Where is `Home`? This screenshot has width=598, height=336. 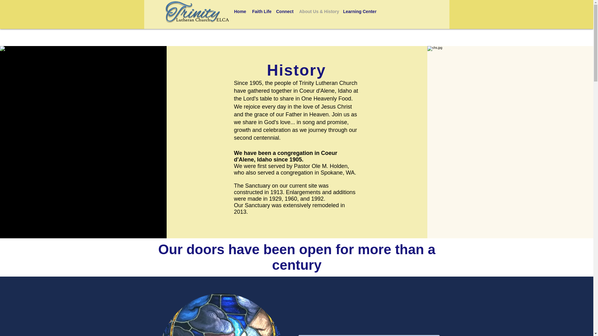
Home is located at coordinates (240, 11).